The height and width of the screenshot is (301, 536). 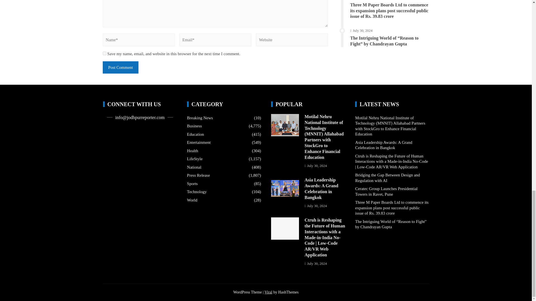 I want to click on Entertainment, so click(x=199, y=143).